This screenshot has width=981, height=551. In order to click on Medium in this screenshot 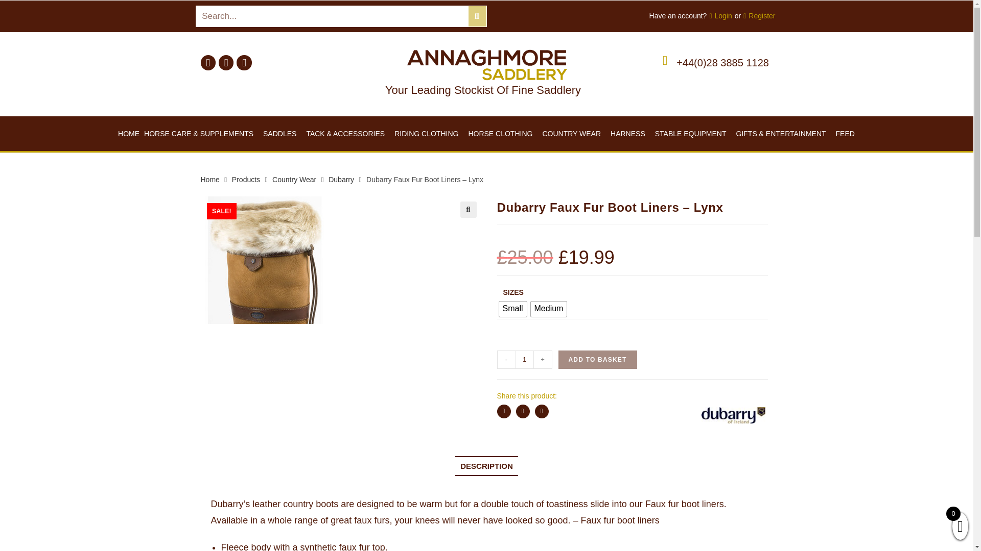, I will do `click(549, 309)`.